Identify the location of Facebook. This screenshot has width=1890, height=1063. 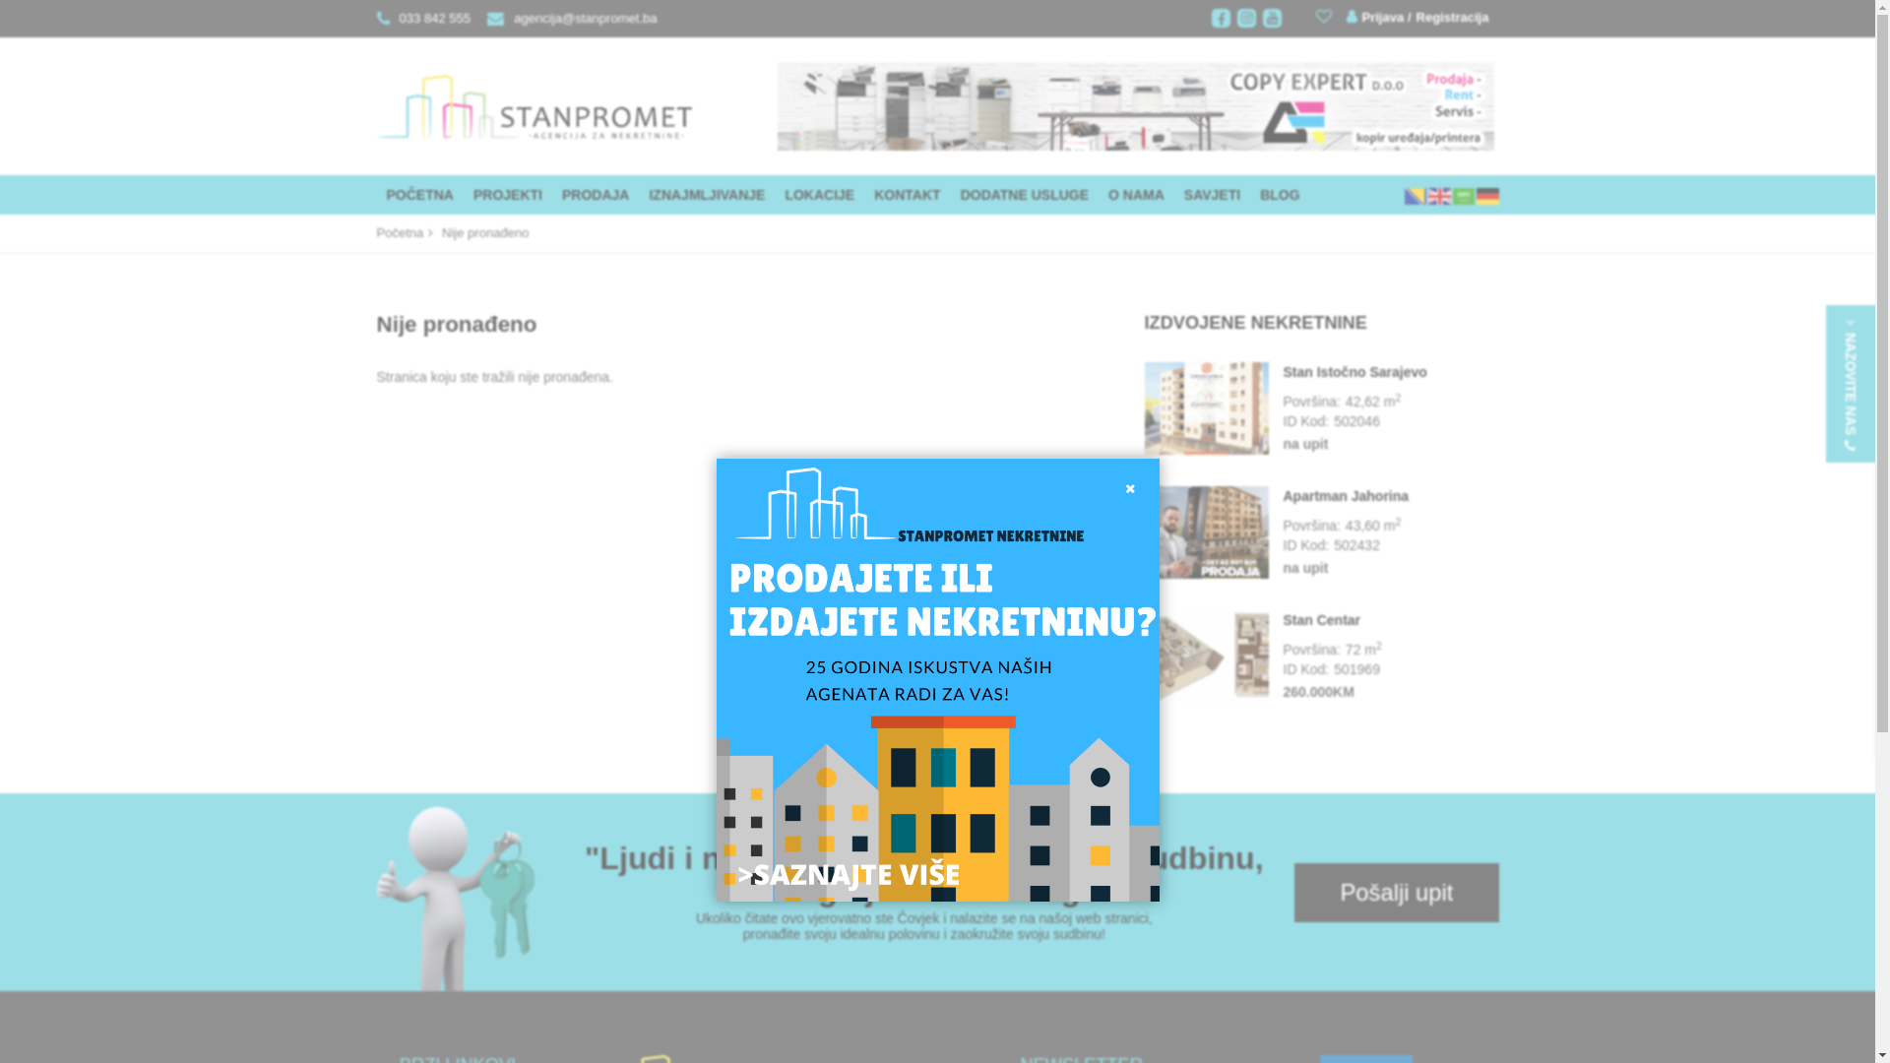
(1221, 18).